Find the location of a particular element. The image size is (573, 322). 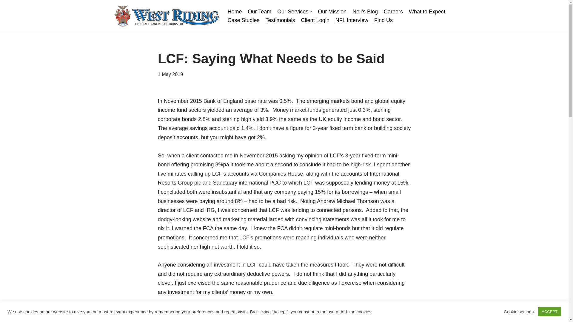

Our Services is located at coordinates (292, 12).